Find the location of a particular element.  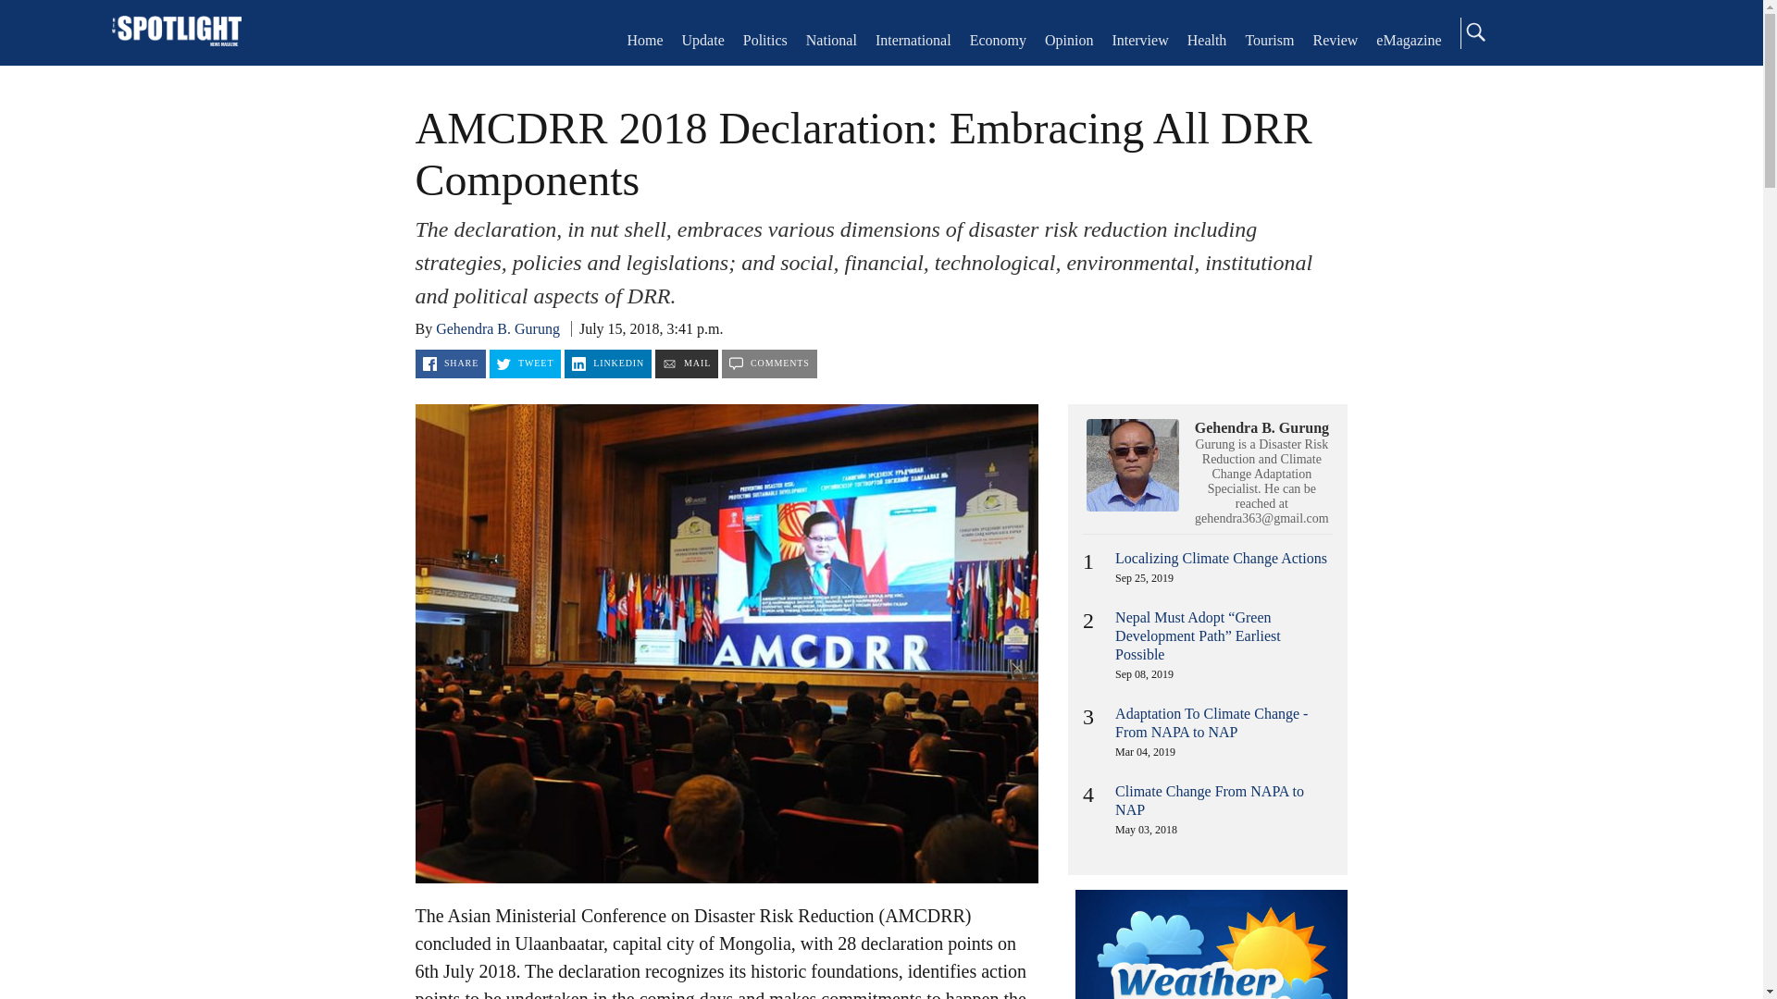

Update is located at coordinates (703, 39).